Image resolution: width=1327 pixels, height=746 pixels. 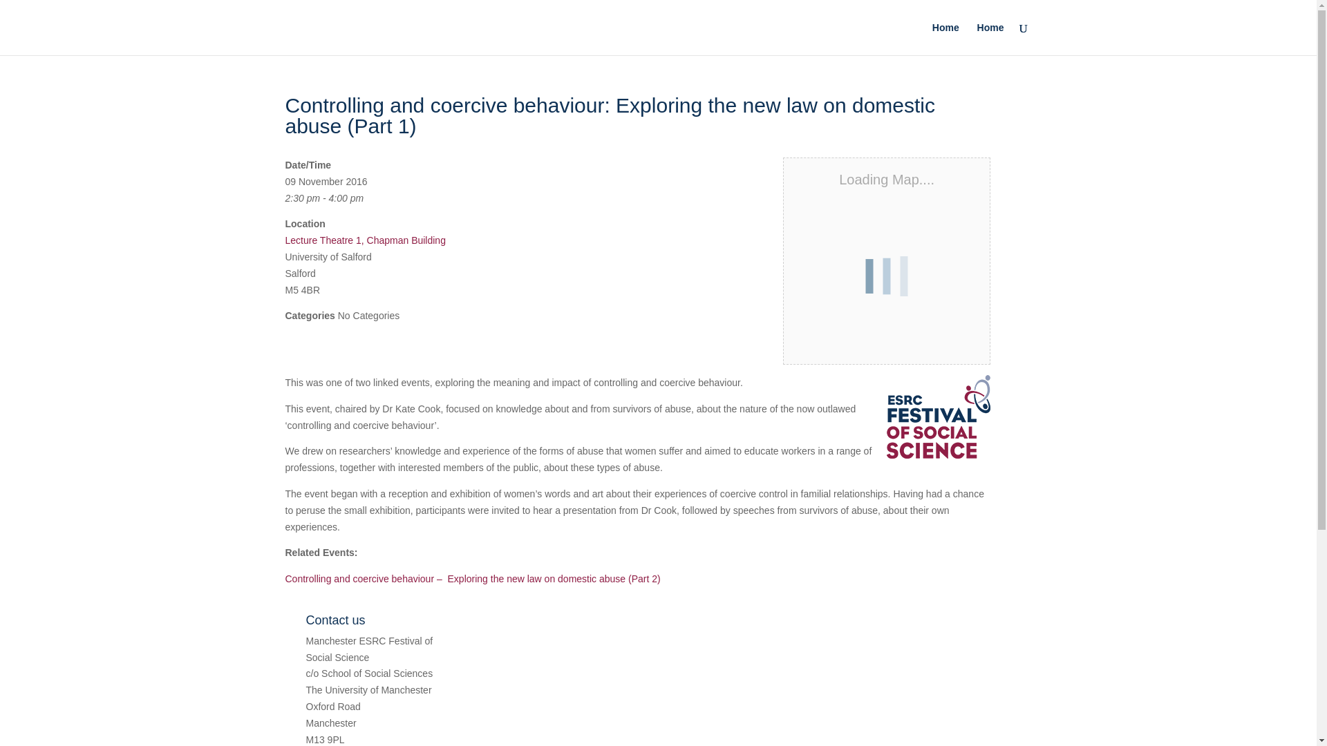 What do you see at coordinates (365, 240) in the screenshot?
I see `Lecture Theatre 1, Chapman Building` at bounding box center [365, 240].